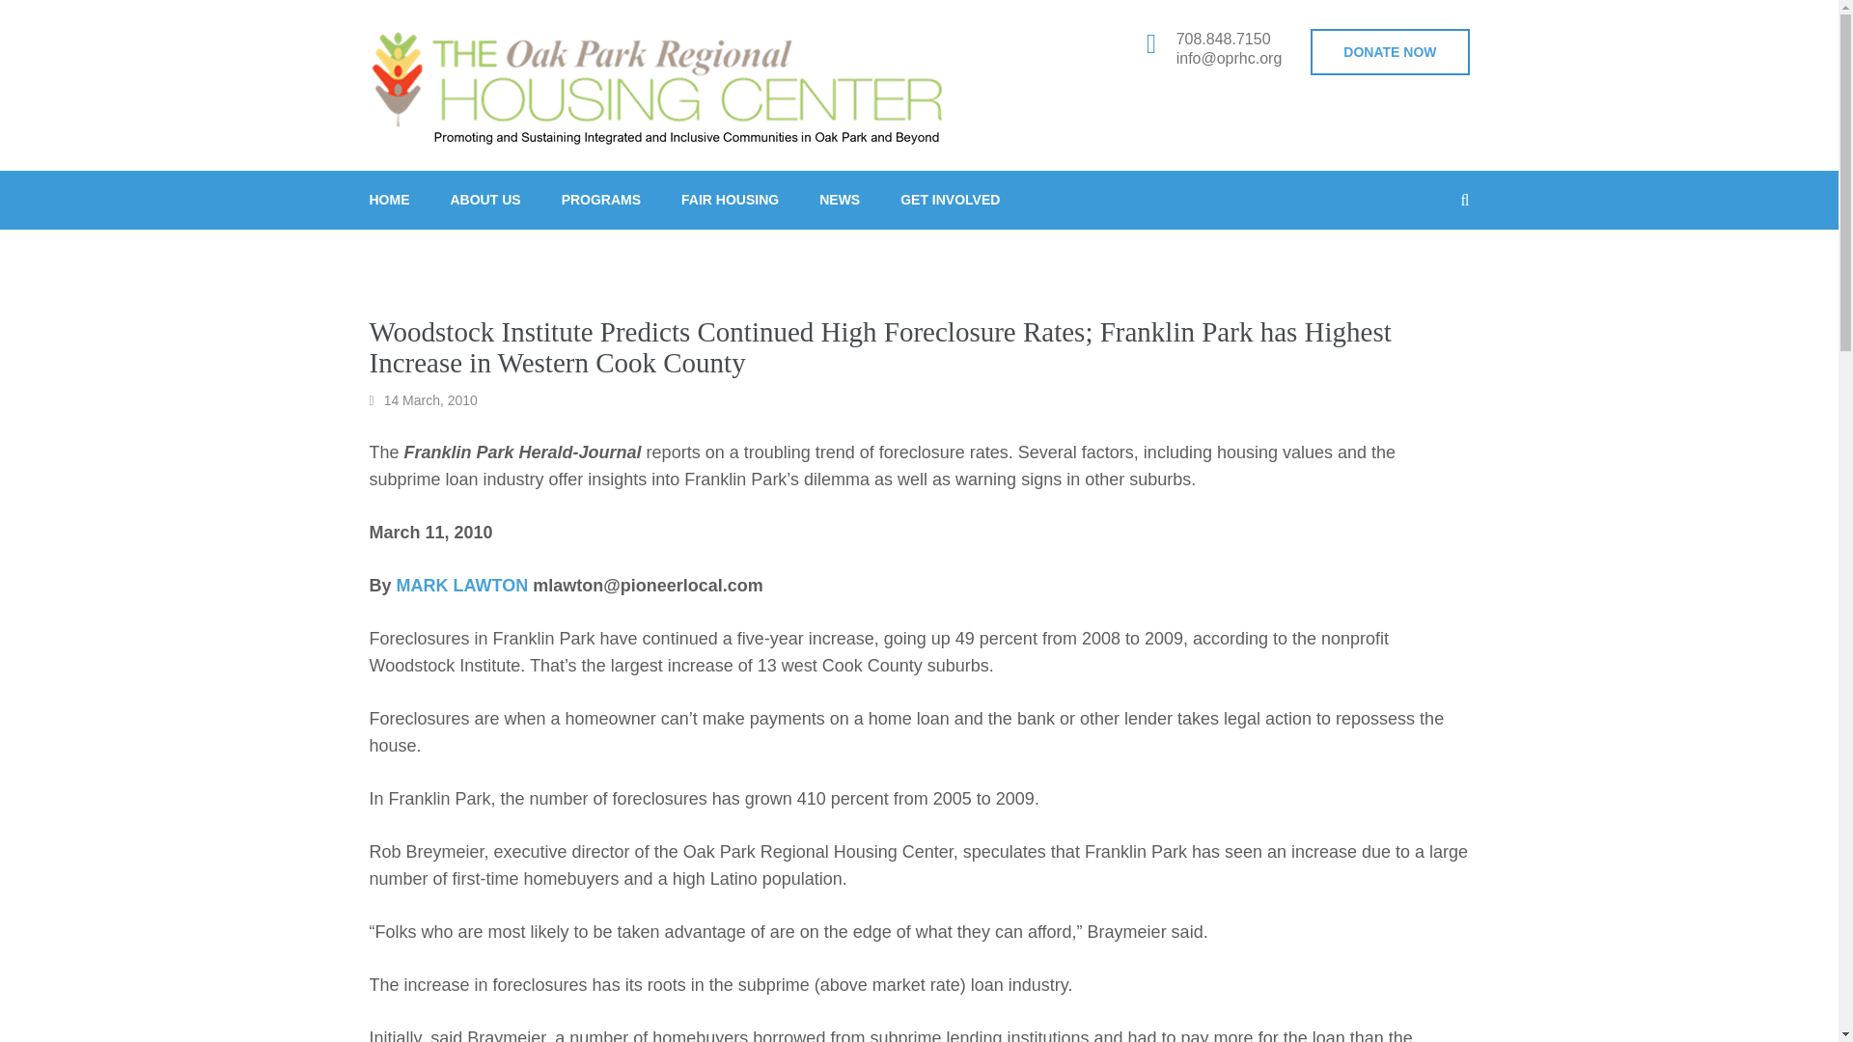  Describe the element at coordinates (461, 585) in the screenshot. I see `MARK LAWTON` at that location.